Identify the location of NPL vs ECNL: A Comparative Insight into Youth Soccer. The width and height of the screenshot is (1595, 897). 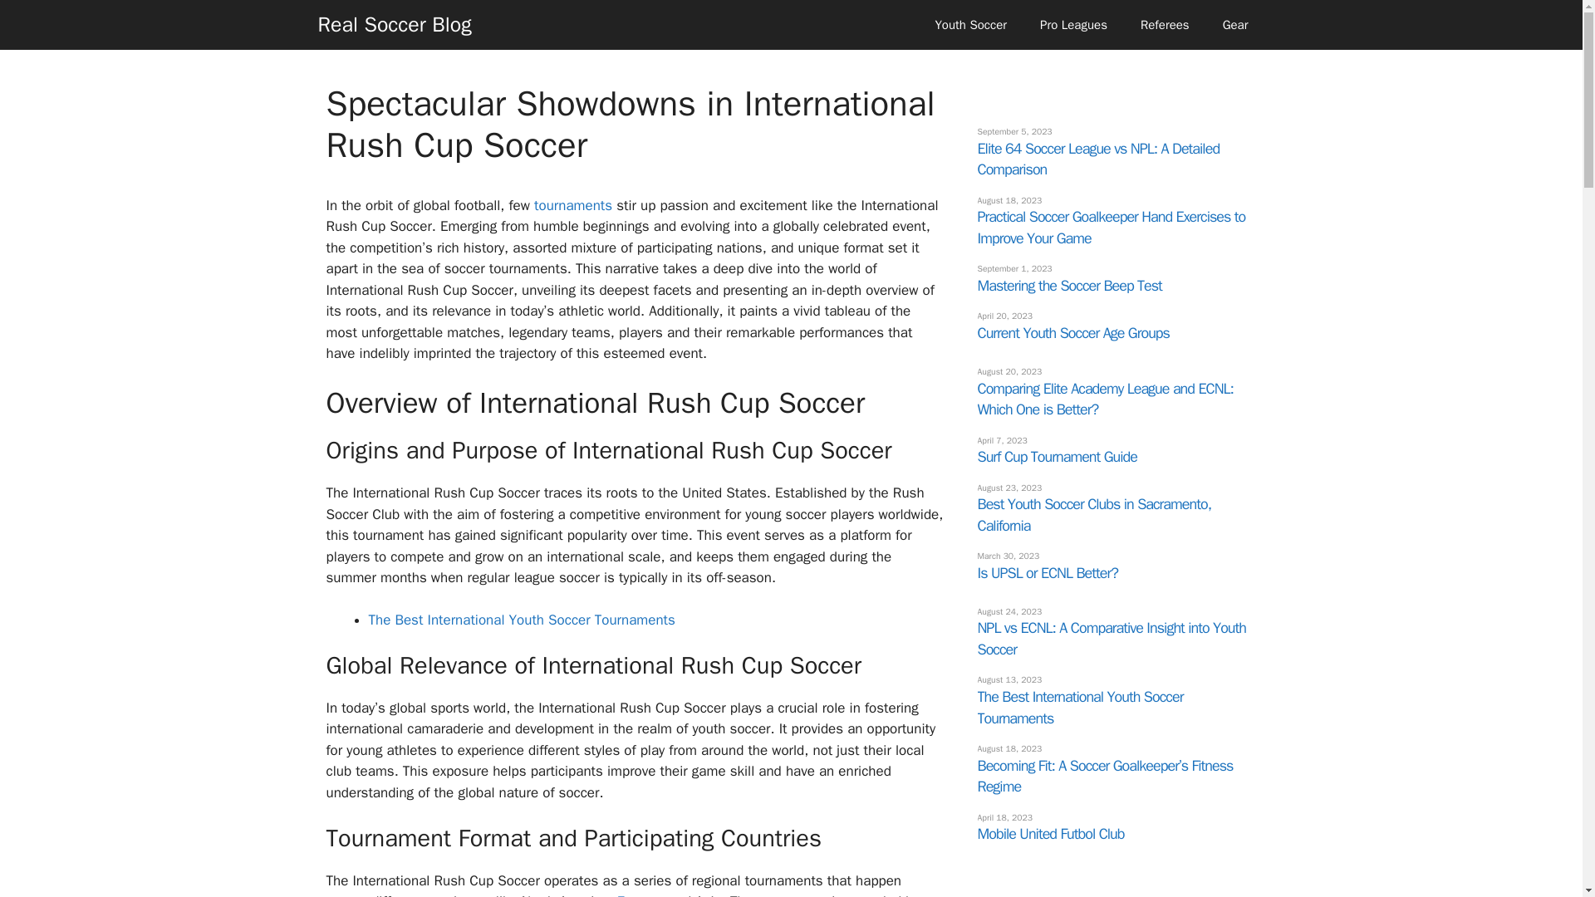
(1111, 638).